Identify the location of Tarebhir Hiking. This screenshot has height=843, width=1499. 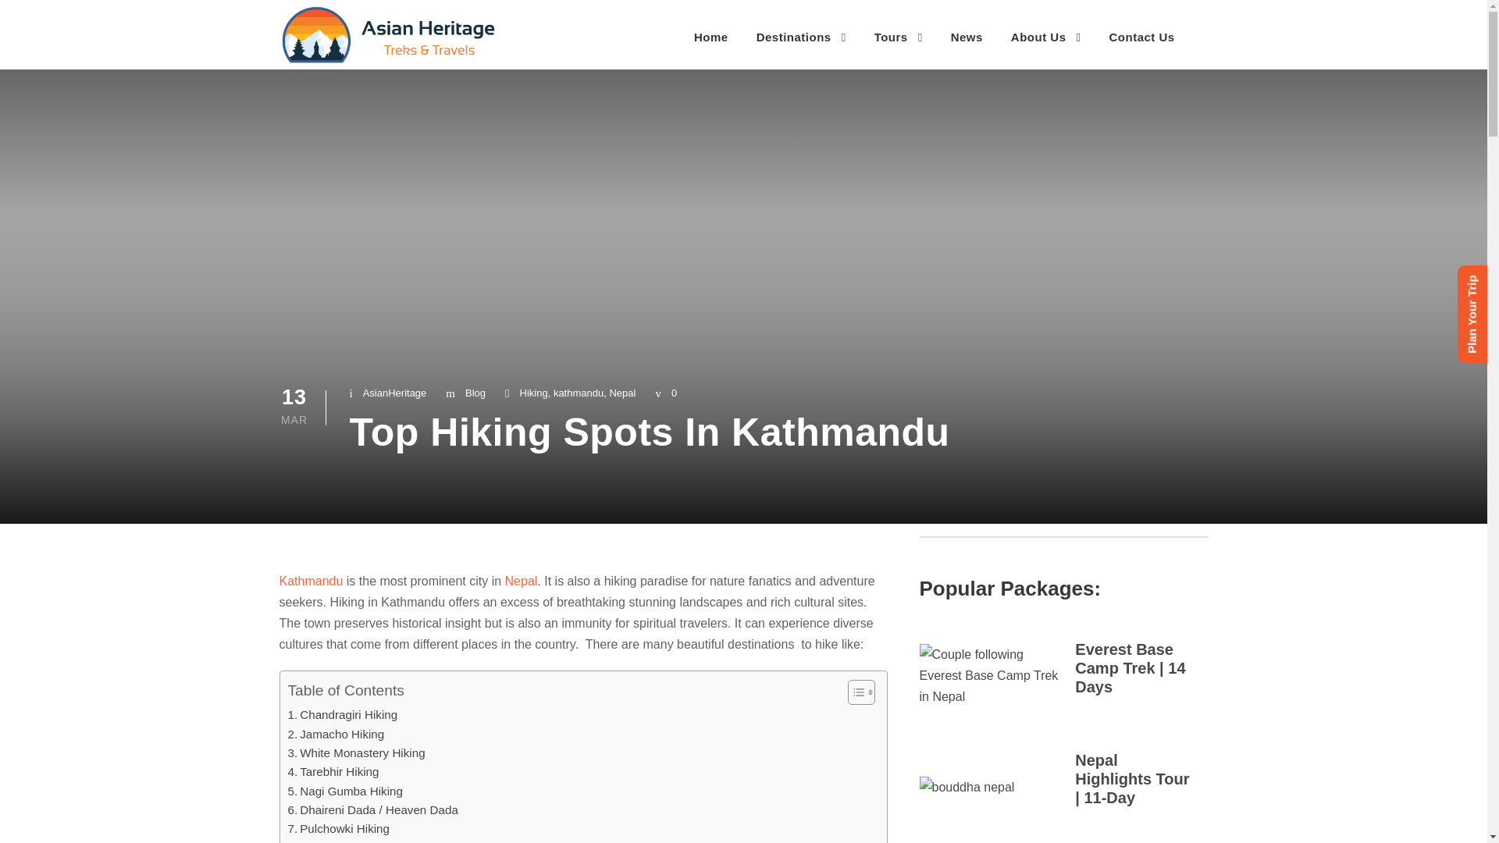
(333, 772).